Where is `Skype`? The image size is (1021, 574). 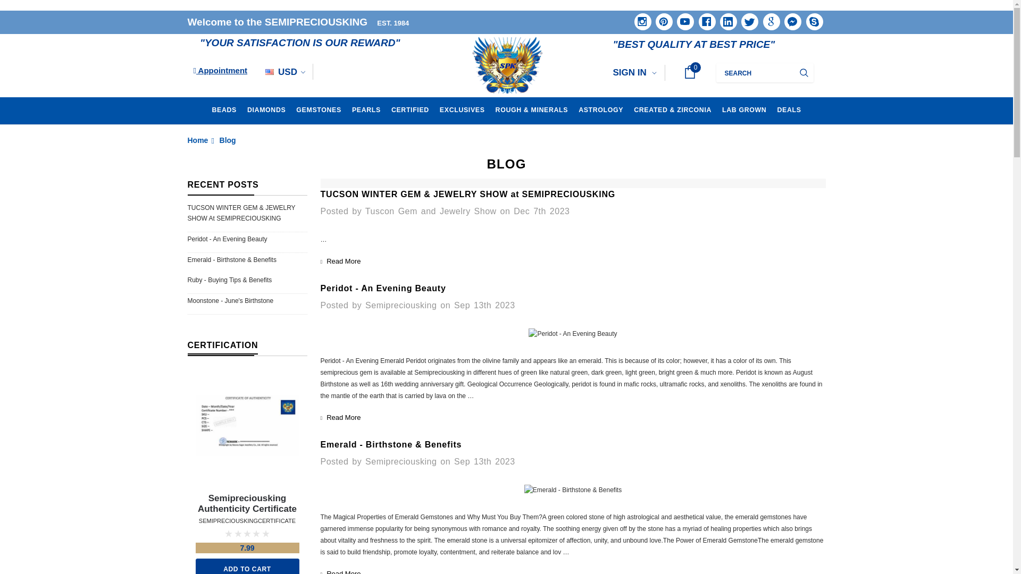
Skype is located at coordinates (811, 18).